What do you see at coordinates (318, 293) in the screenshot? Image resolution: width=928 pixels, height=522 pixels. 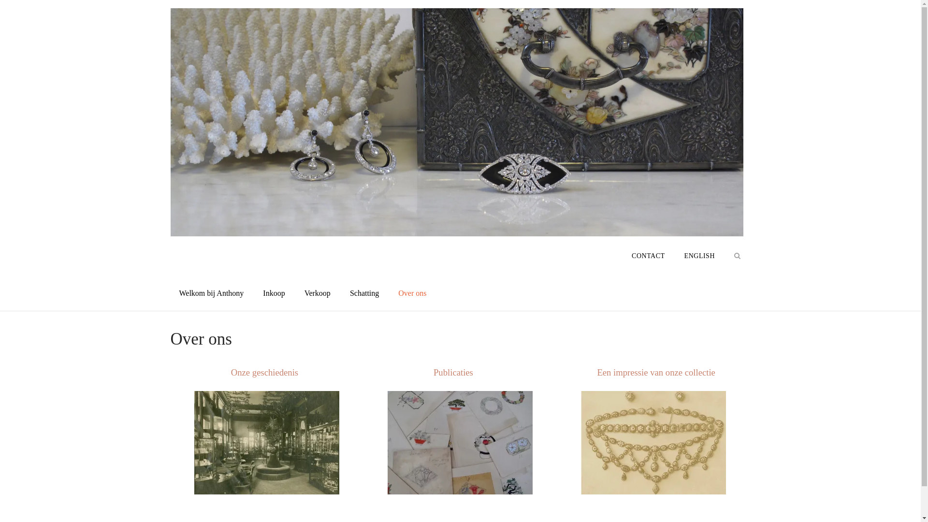 I see `Verkoop` at bounding box center [318, 293].